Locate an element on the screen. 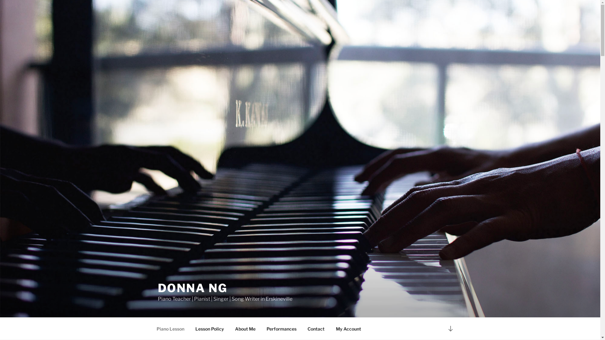 The width and height of the screenshot is (605, 340). About Me is located at coordinates (245, 329).